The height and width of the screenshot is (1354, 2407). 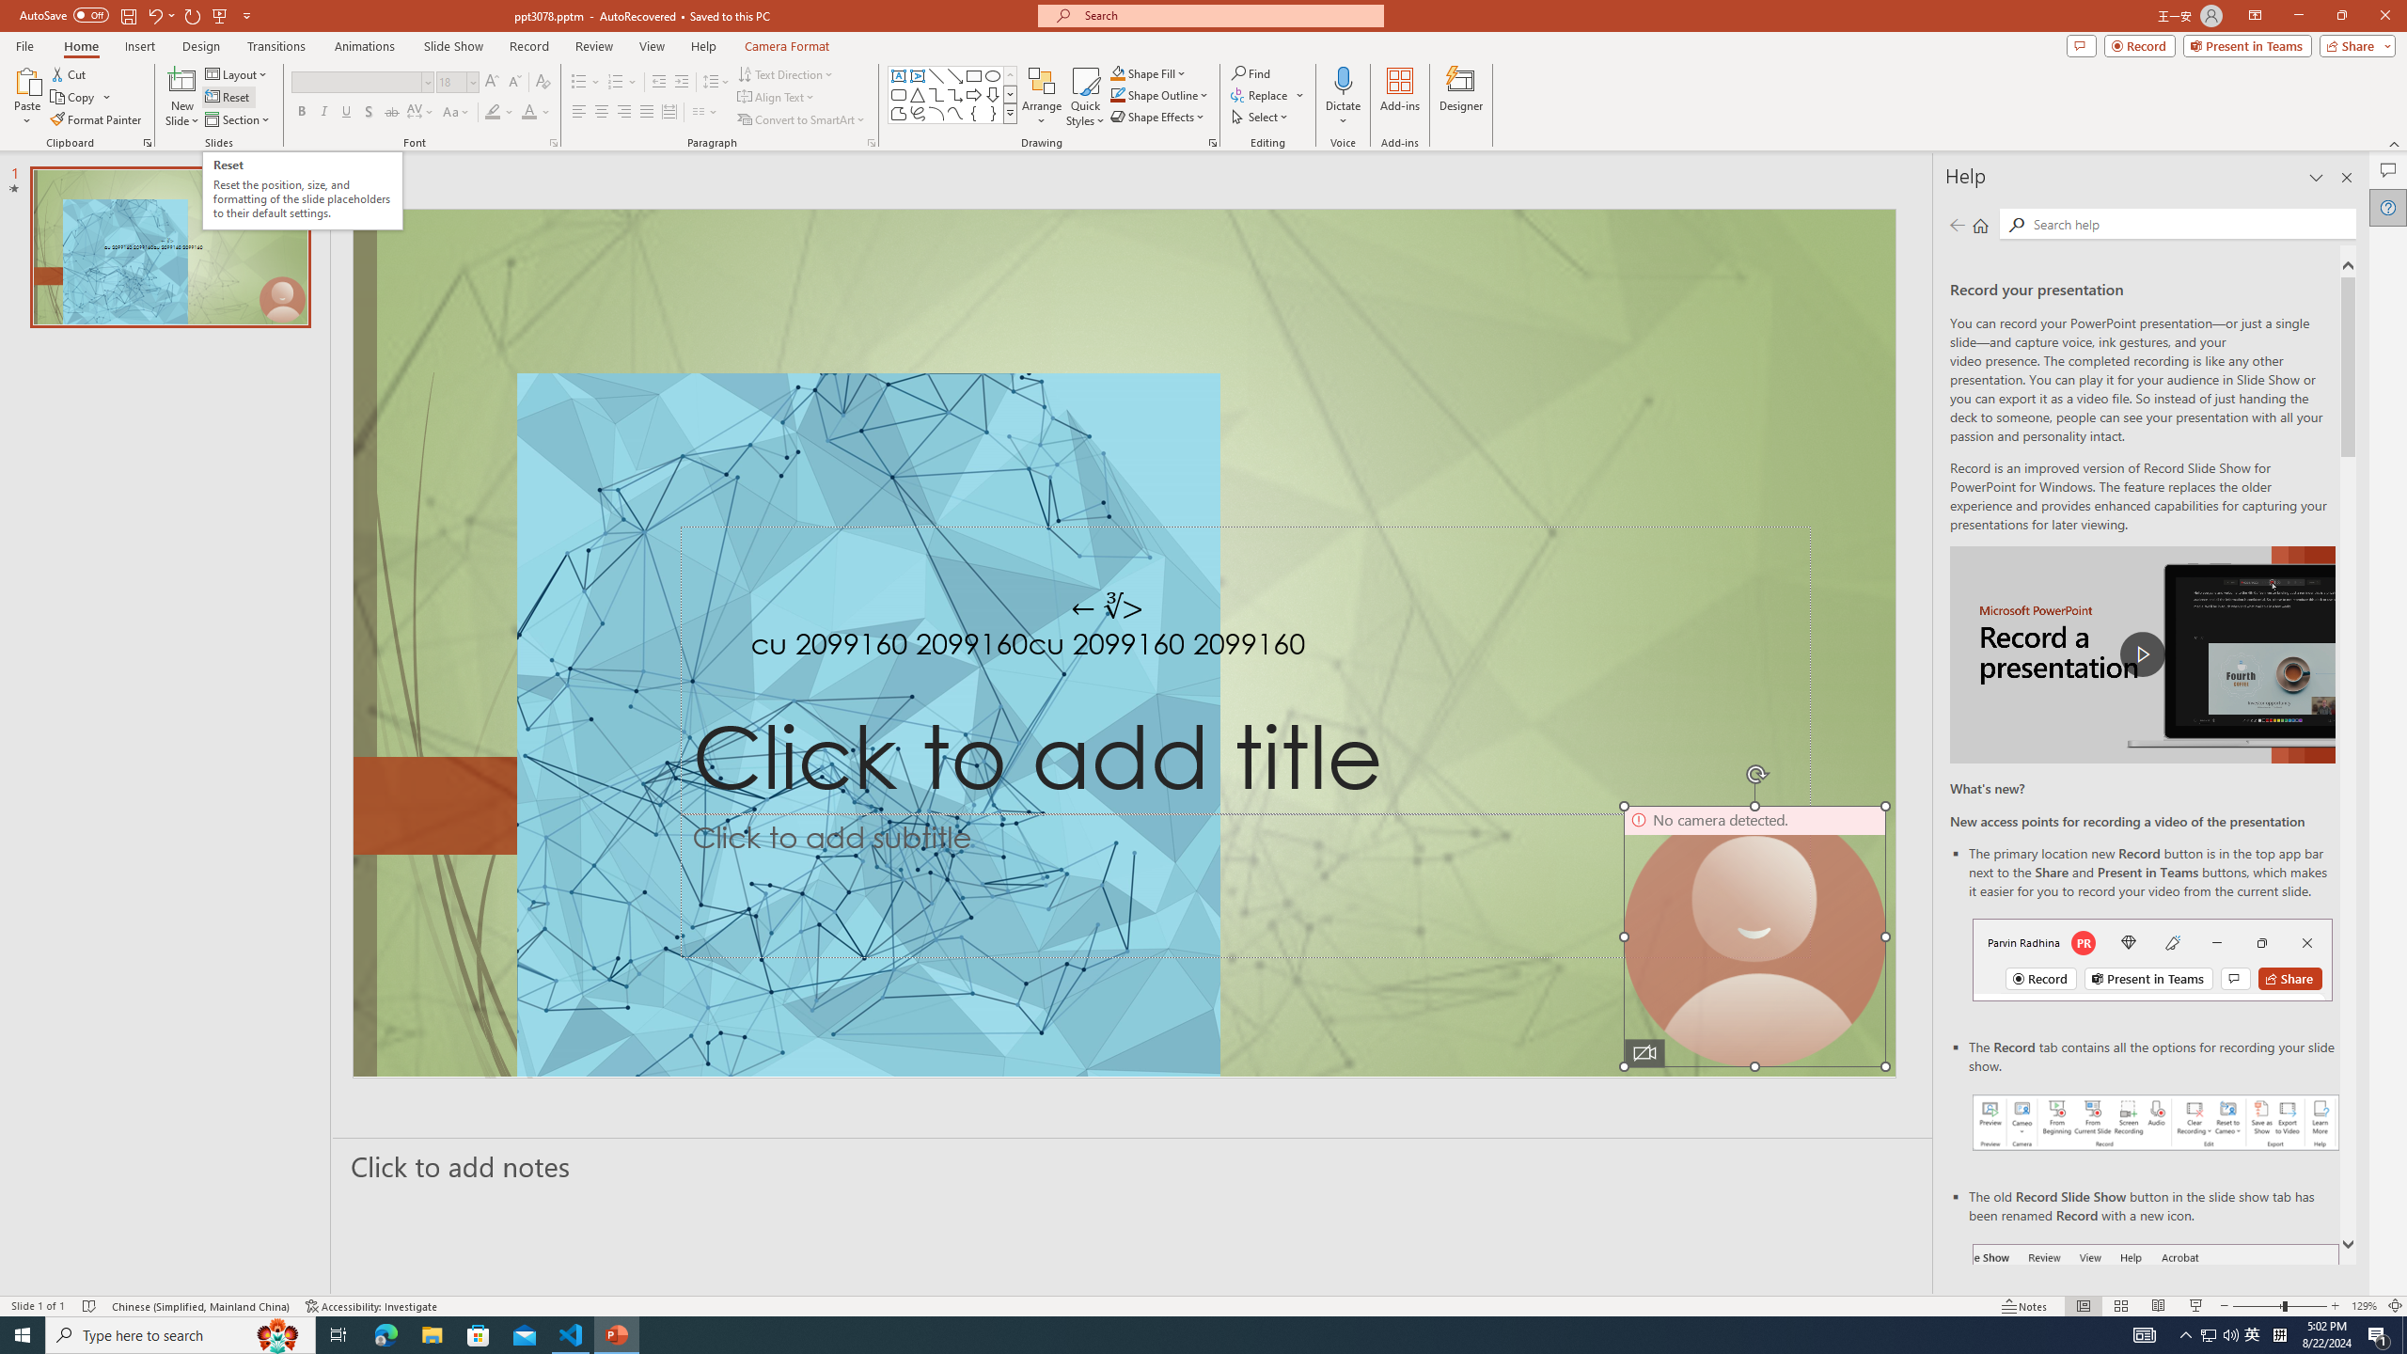 What do you see at coordinates (1010, 113) in the screenshot?
I see `Shapes` at bounding box center [1010, 113].